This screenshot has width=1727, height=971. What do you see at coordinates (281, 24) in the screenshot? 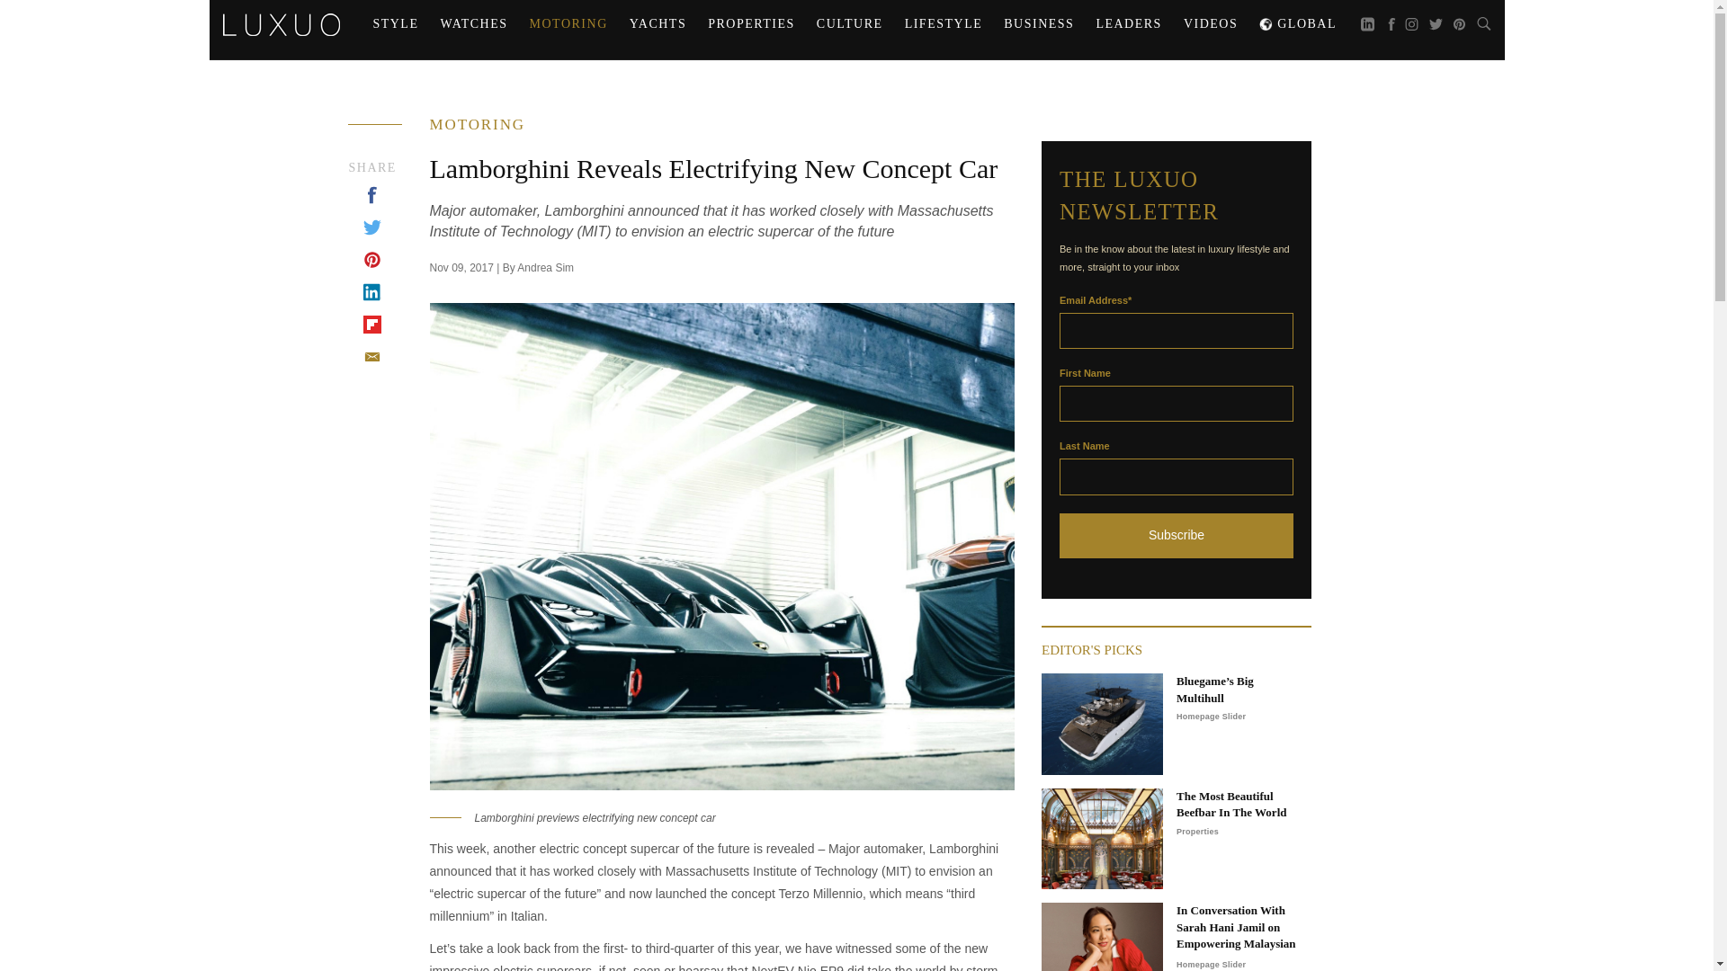
I see `LUXUO - The Luxury Lifestyle Portal` at bounding box center [281, 24].